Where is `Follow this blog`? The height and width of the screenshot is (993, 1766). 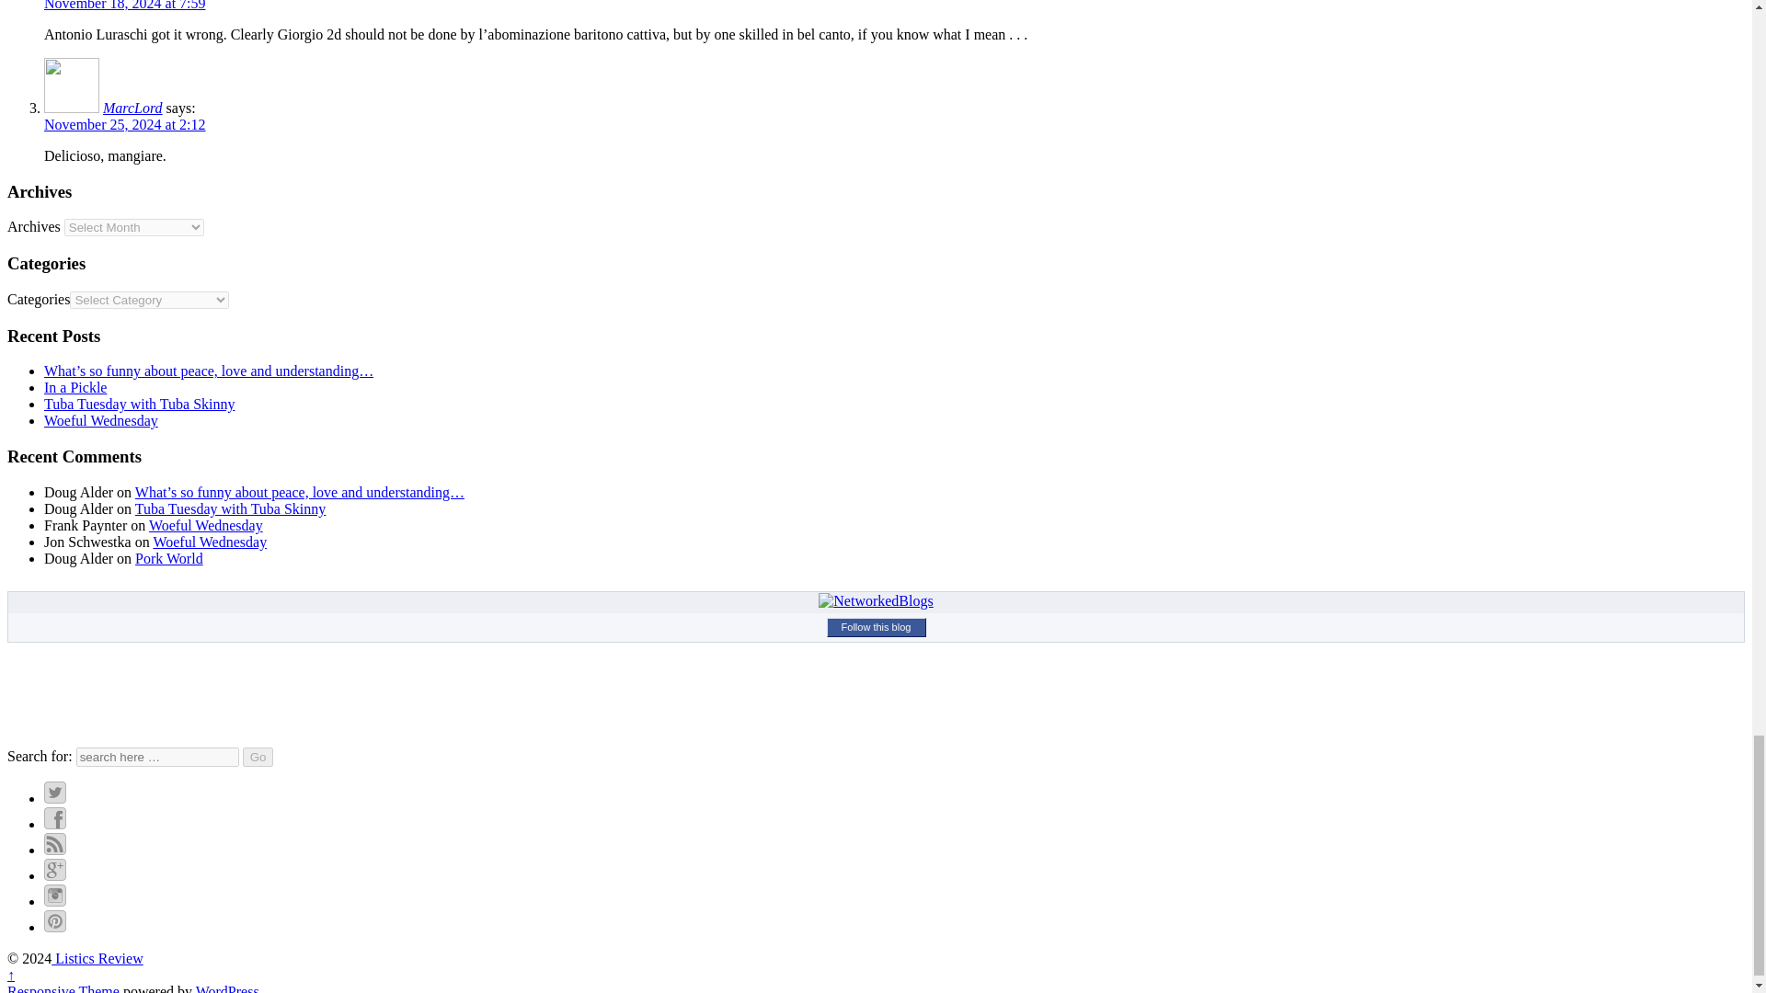 Follow this blog is located at coordinates (876, 627).